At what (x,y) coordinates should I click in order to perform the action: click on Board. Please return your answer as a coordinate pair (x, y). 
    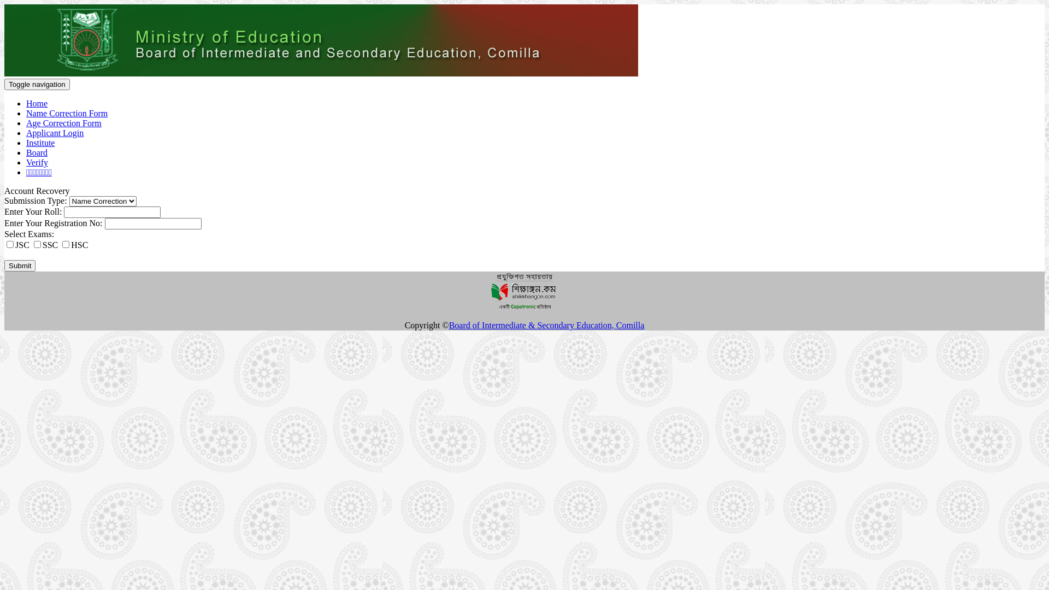
    Looking at the image, I should click on (37, 153).